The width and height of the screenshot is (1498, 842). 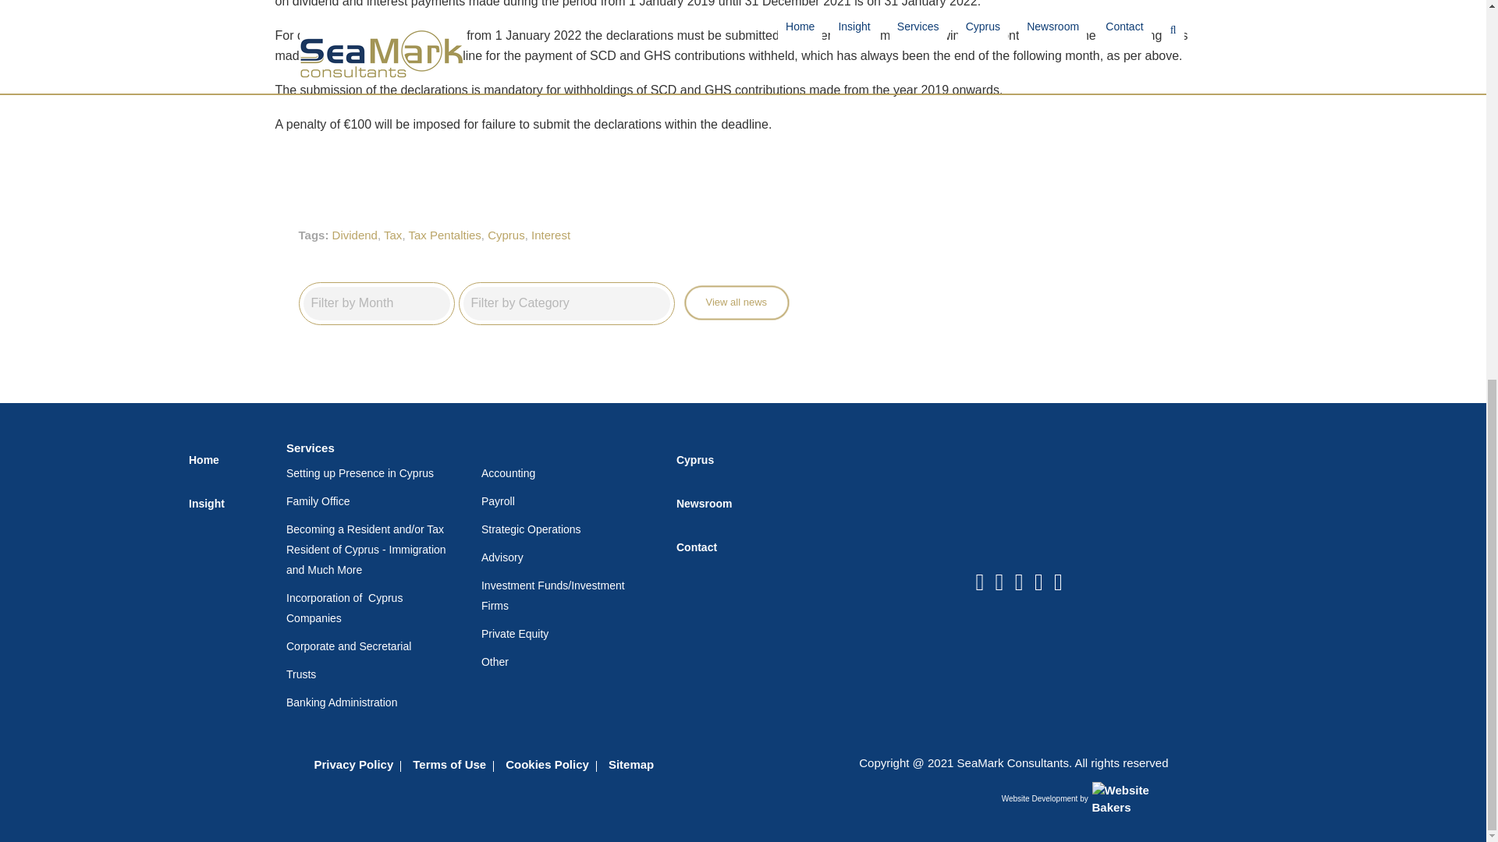 What do you see at coordinates (354, 234) in the screenshot?
I see `Dividend` at bounding box center [354, 234].